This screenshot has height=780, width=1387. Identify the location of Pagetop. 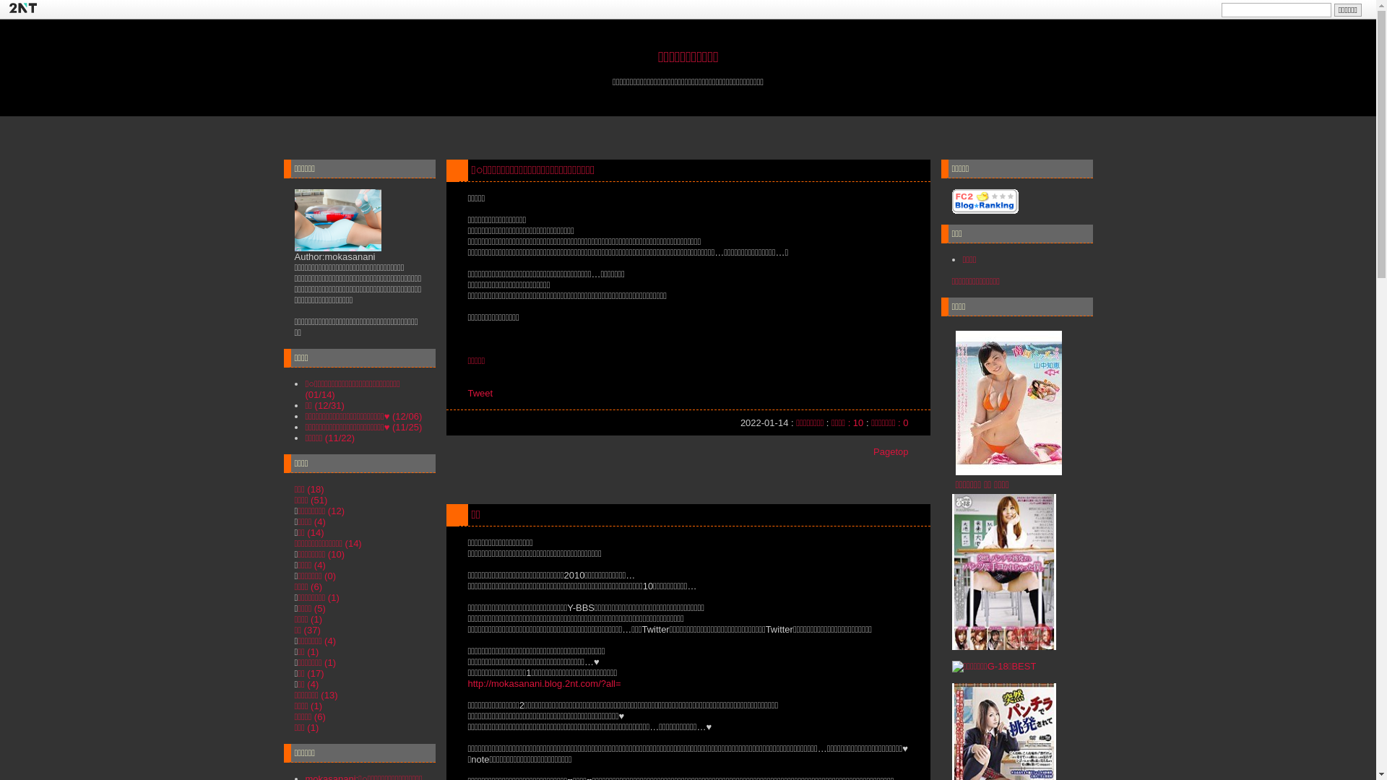
(891, 452).